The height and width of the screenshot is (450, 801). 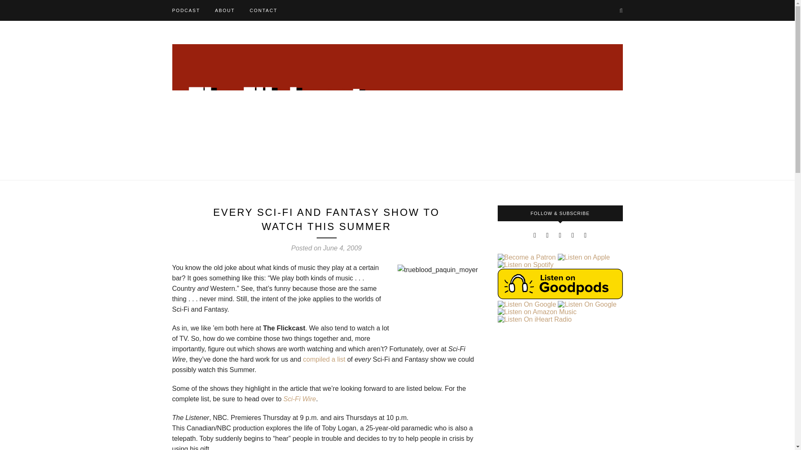 I want to click on CONTACT, so click(x=263, y=10).